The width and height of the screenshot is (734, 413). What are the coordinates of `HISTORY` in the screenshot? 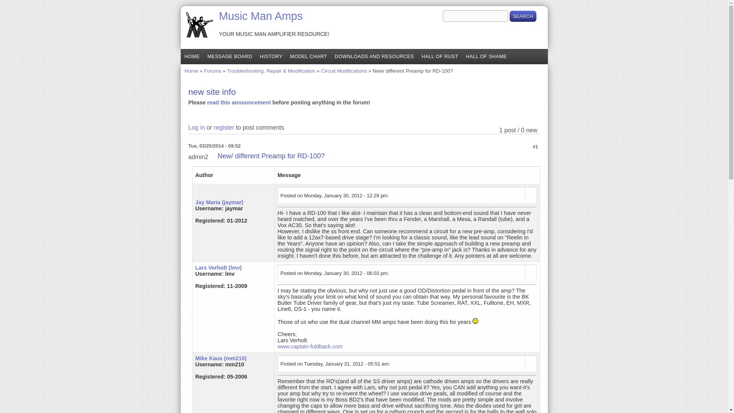 It's located at (271, 57).